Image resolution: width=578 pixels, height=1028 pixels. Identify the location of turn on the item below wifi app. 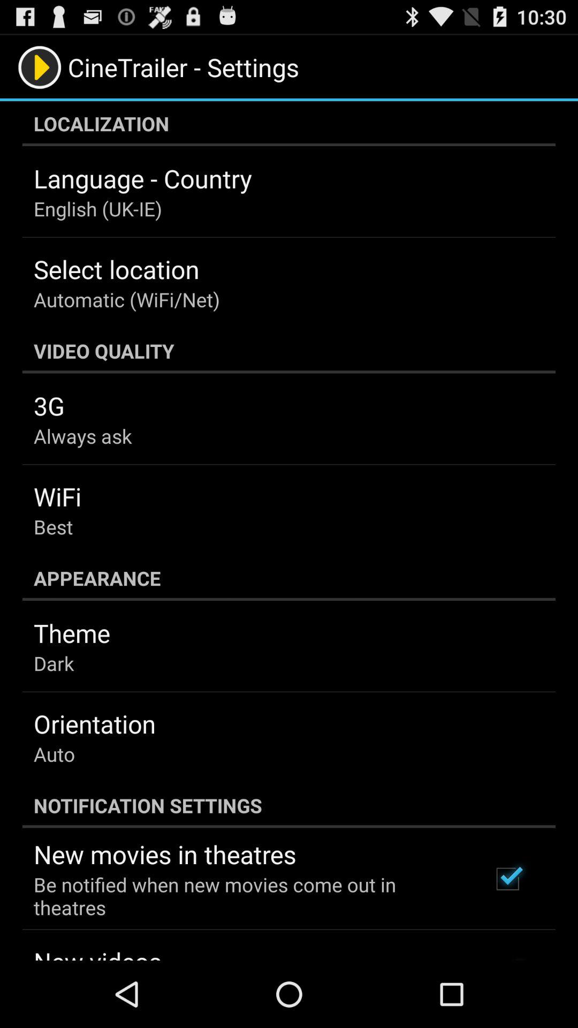
(54, 527).